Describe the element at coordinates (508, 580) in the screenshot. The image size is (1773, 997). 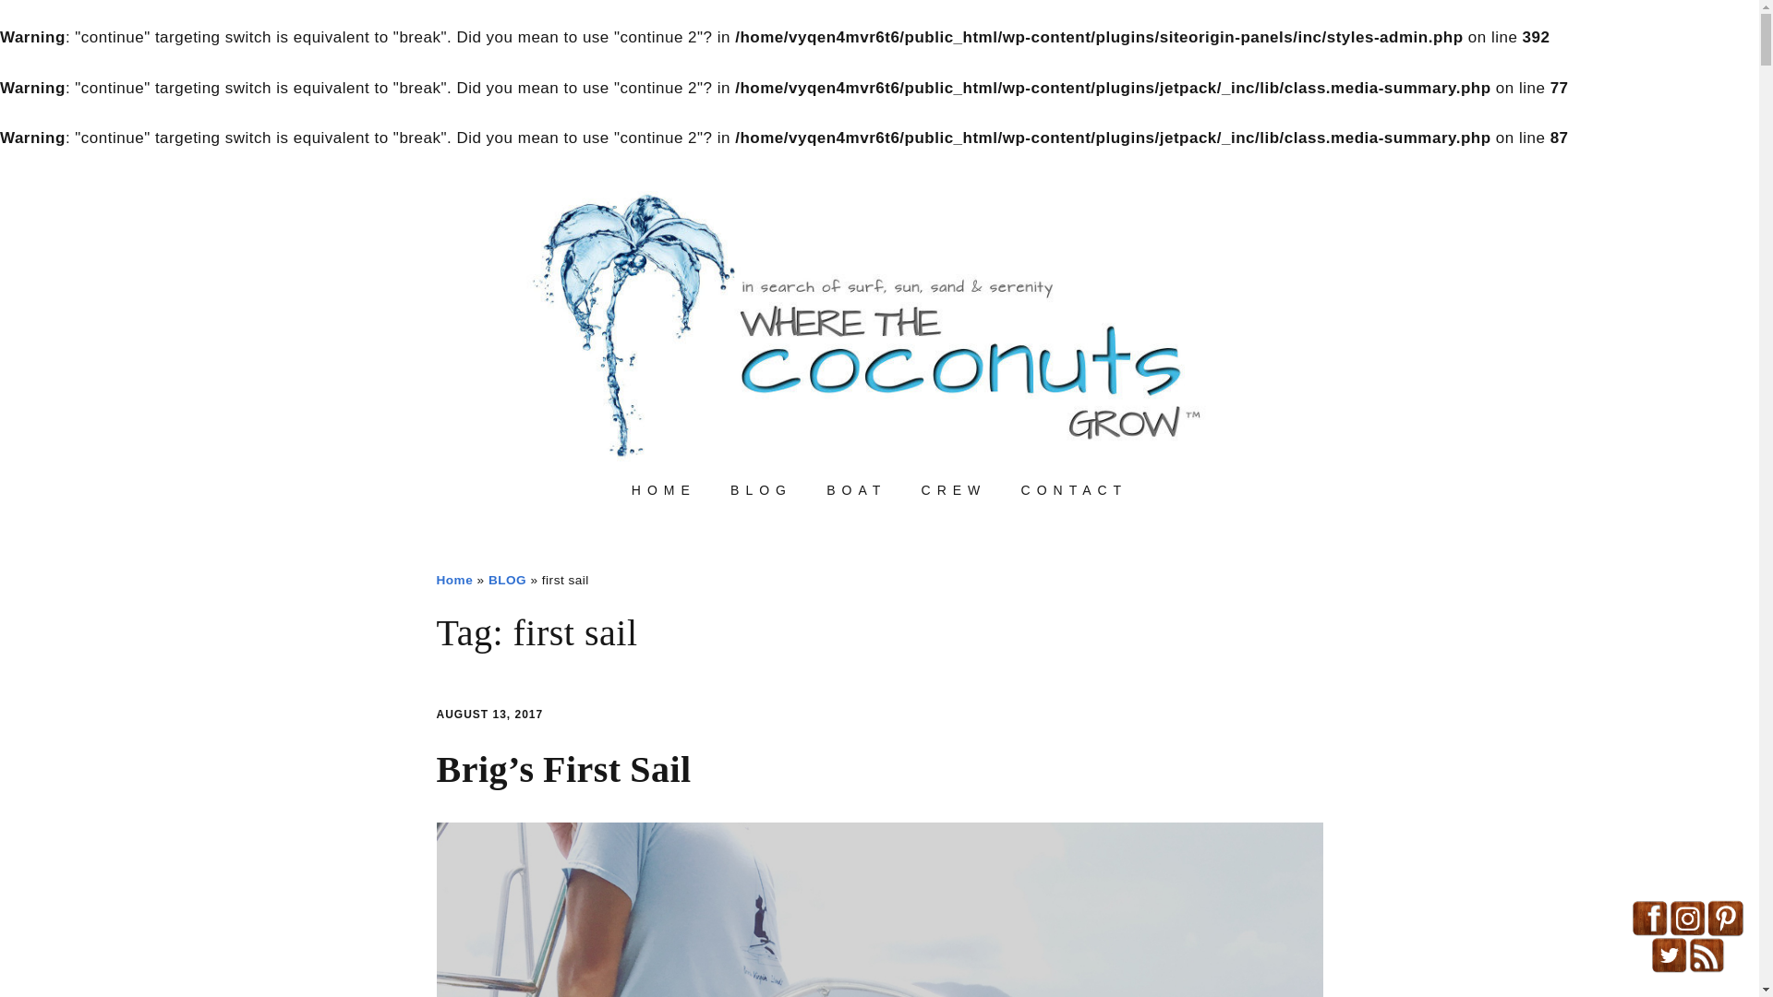
I see `BLOG` at that location.